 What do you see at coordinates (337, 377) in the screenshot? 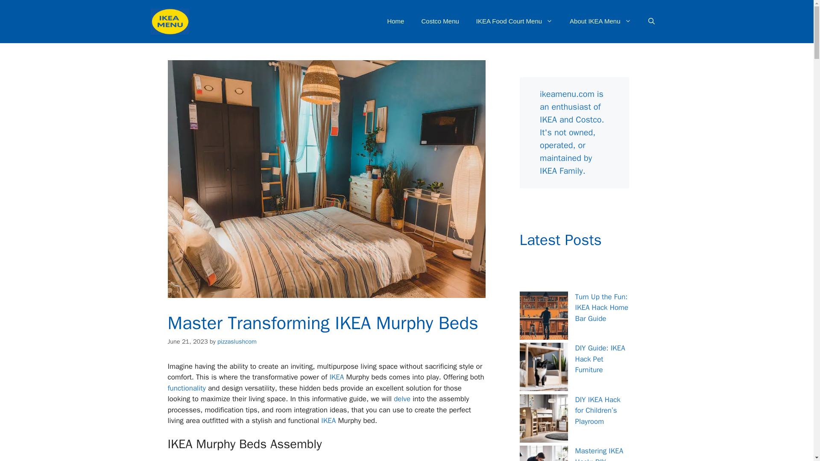
I see `IKEA` at bounding box center [337, 377].